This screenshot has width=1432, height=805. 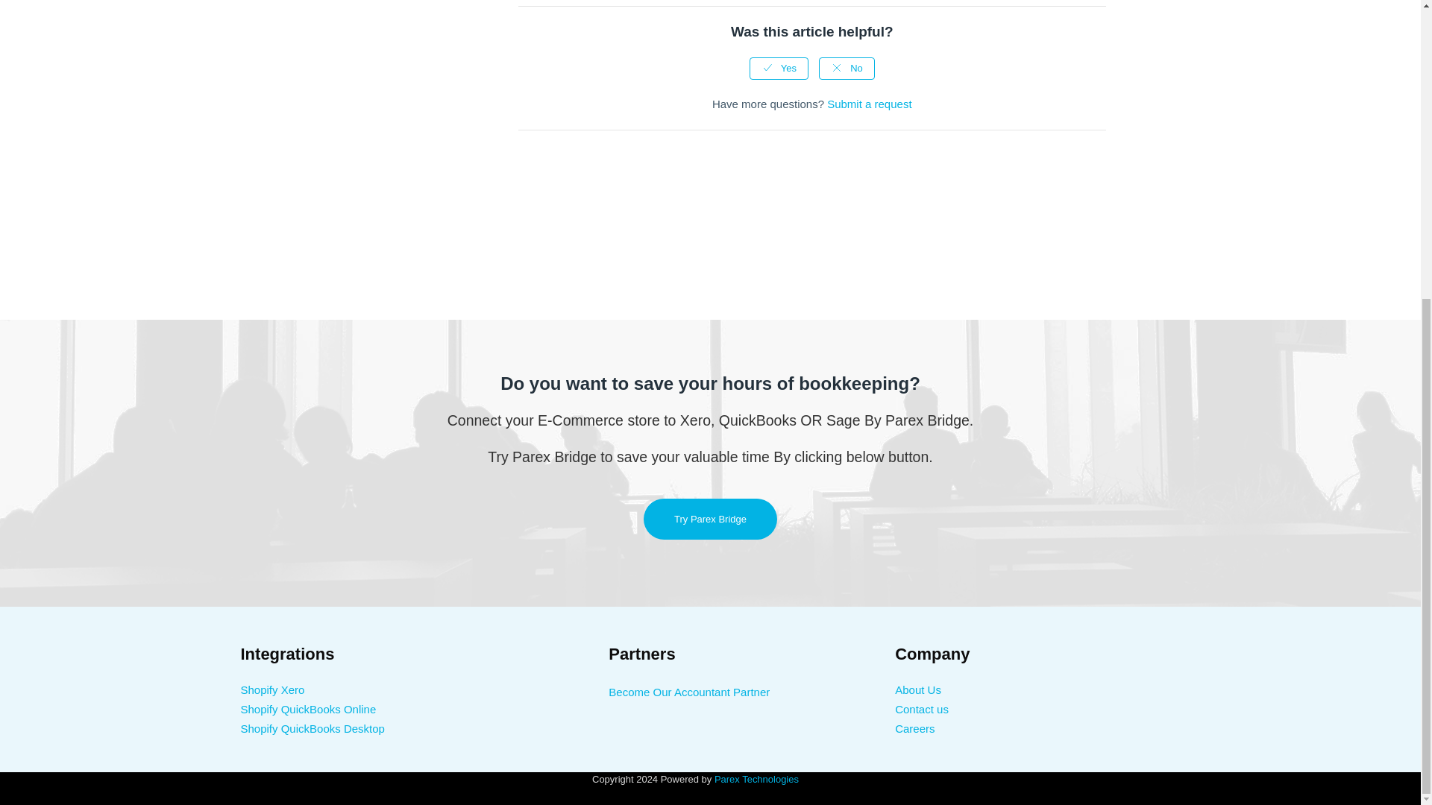 What do you see at coordinates (869, 103) in the screenshot?
I see `Submit a request` at bounding box center [869, 103].